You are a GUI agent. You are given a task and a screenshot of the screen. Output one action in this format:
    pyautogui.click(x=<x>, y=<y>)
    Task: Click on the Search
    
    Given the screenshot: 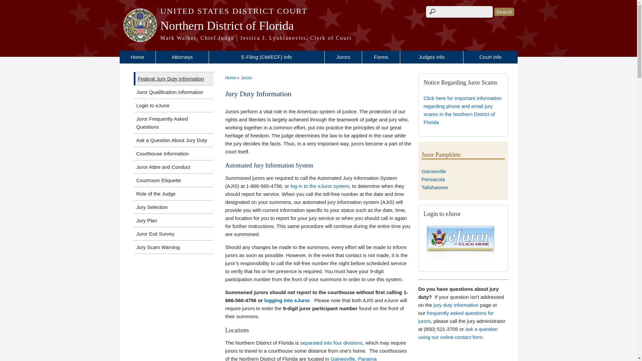 What is the action you would take?
    pyautogui.click(x=504, y=11)
    